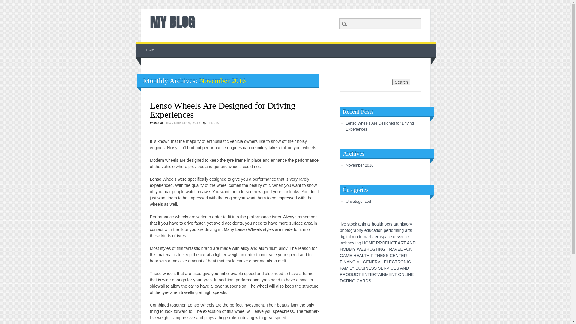 The height and width of the screenshot is (324, 576). I want to click on I, so click(379, 249).